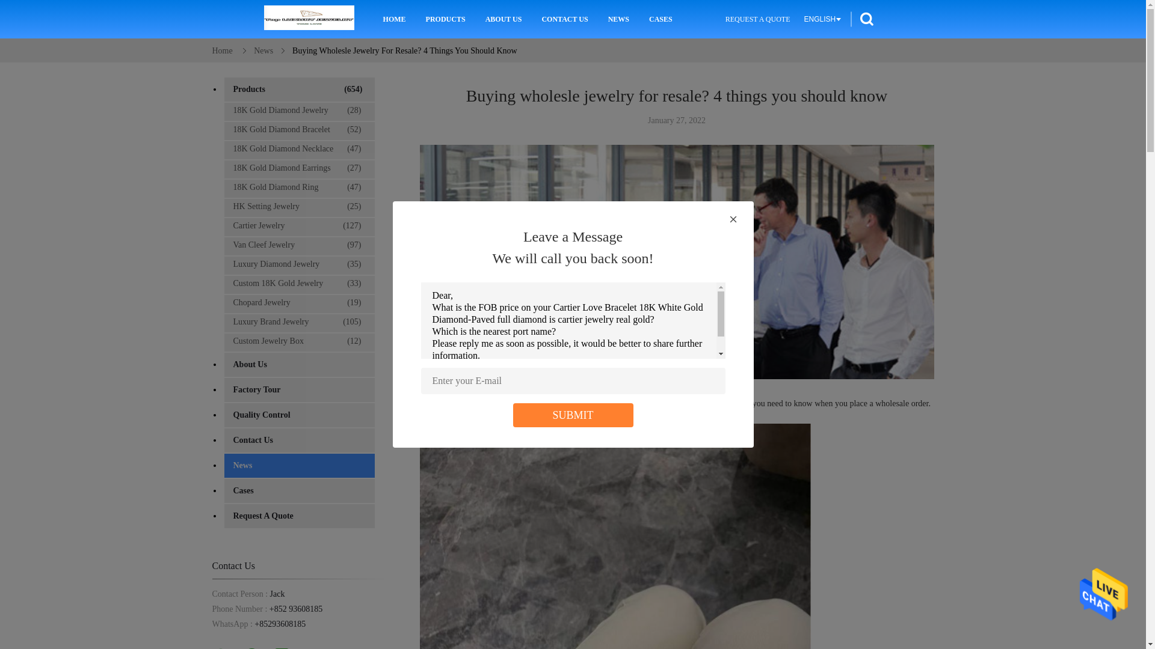 This screenshot has width=1155, height=649. What do you see at coordinates (298, 284) in the screenshot?
I see `Custom 18K Gold Jewelry
(33)` at bounding box center [298, 284].